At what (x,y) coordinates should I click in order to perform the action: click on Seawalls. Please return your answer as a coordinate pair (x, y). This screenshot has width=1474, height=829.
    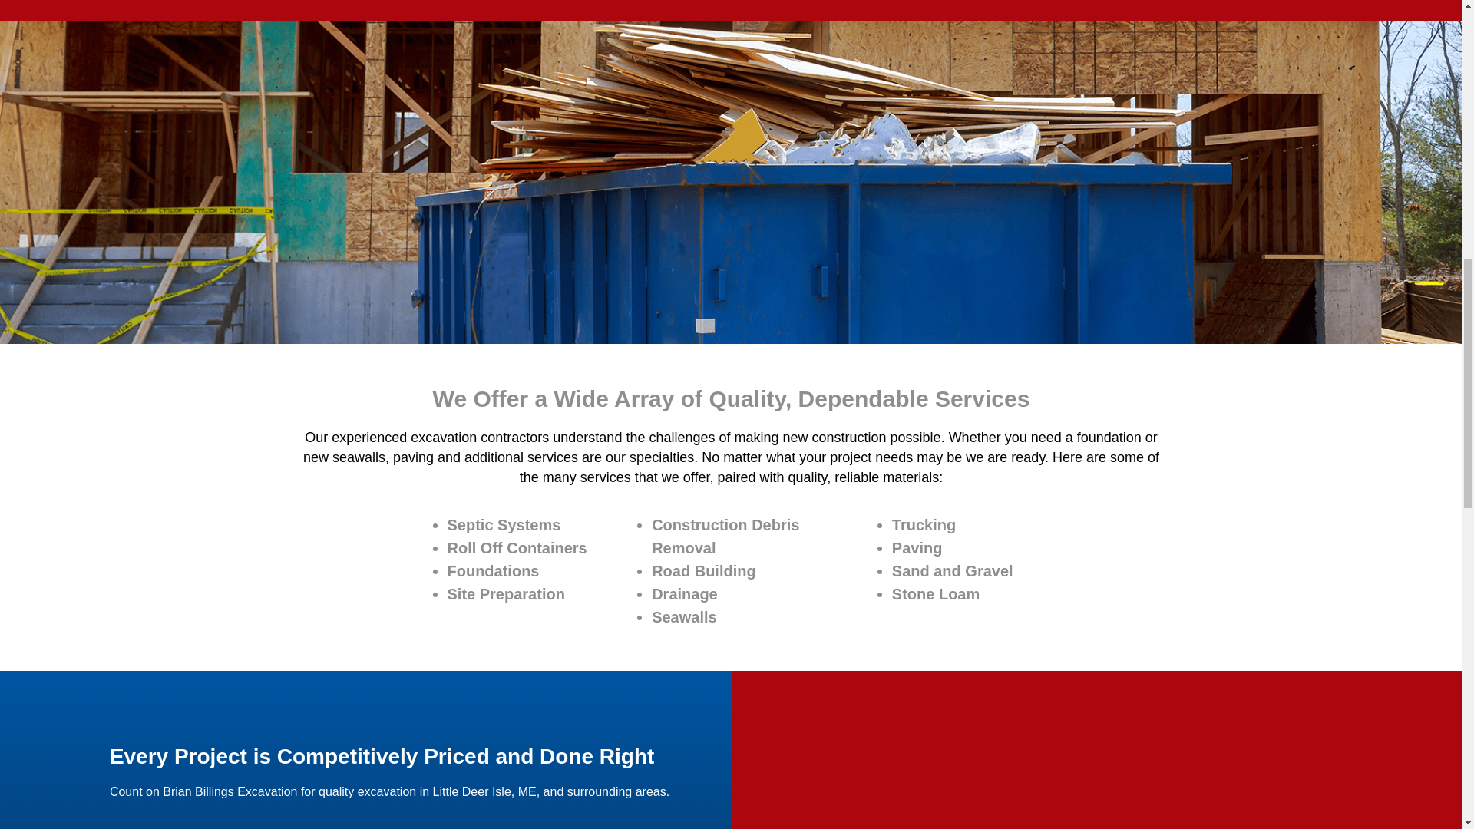
    Looking at the image, I should click on (683, 617).